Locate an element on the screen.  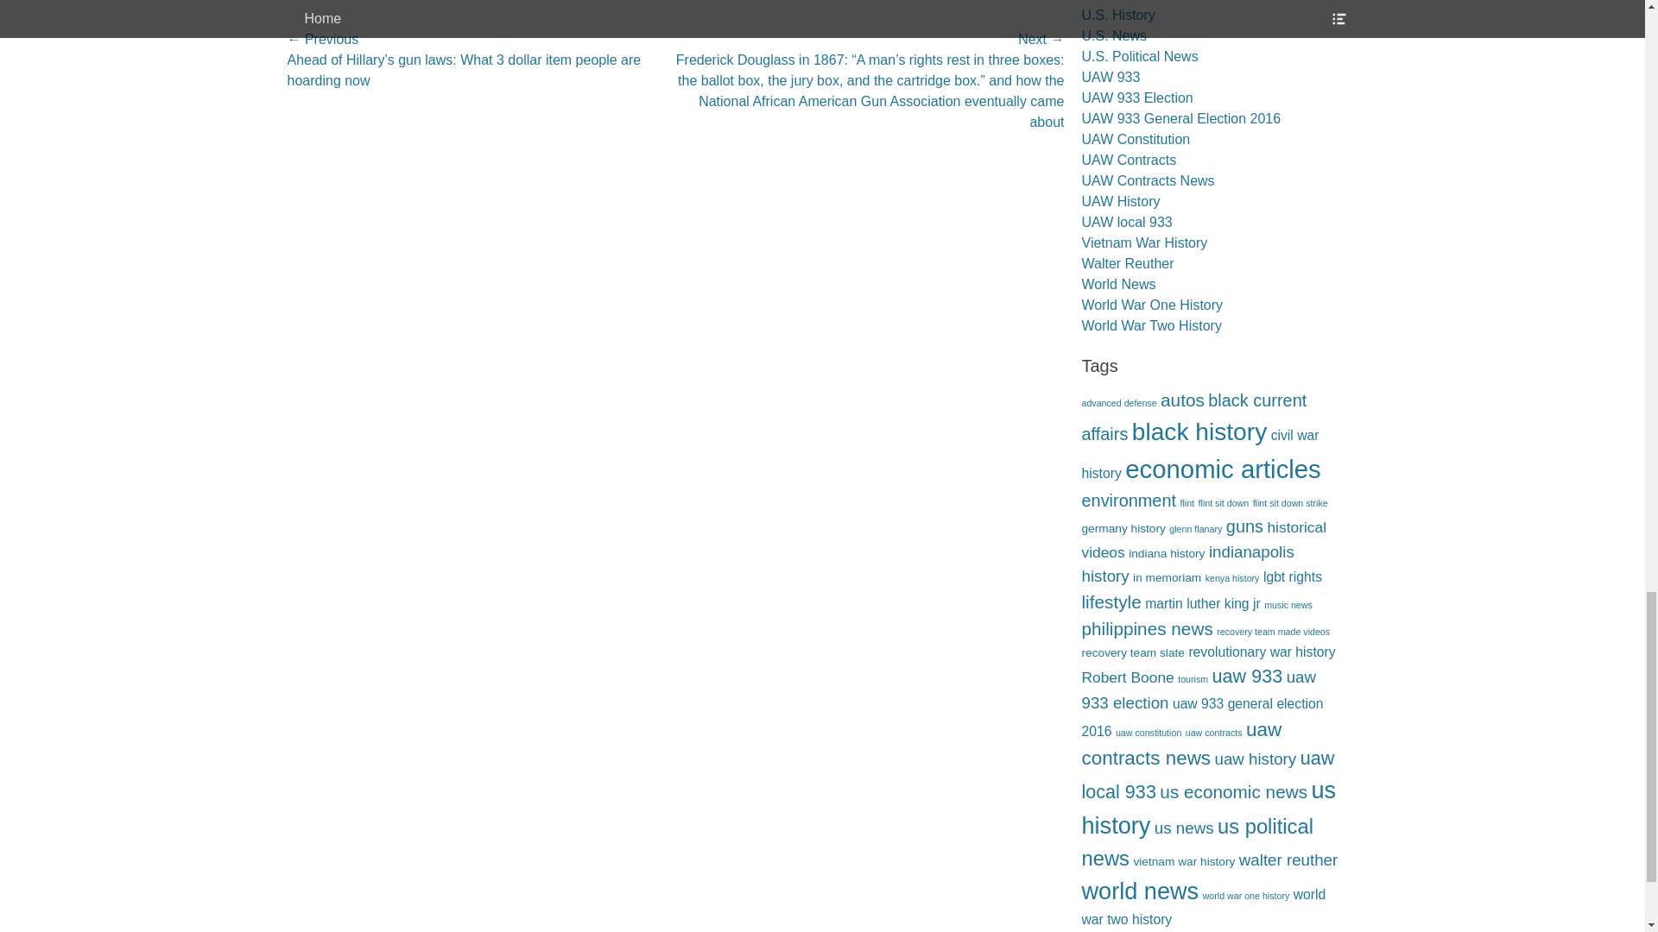
25 topics is located at coordinates (1223, 469).